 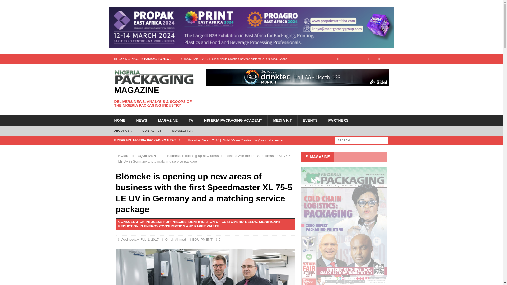 I want to click on MAGAZINE, so click(x=168, y=120).